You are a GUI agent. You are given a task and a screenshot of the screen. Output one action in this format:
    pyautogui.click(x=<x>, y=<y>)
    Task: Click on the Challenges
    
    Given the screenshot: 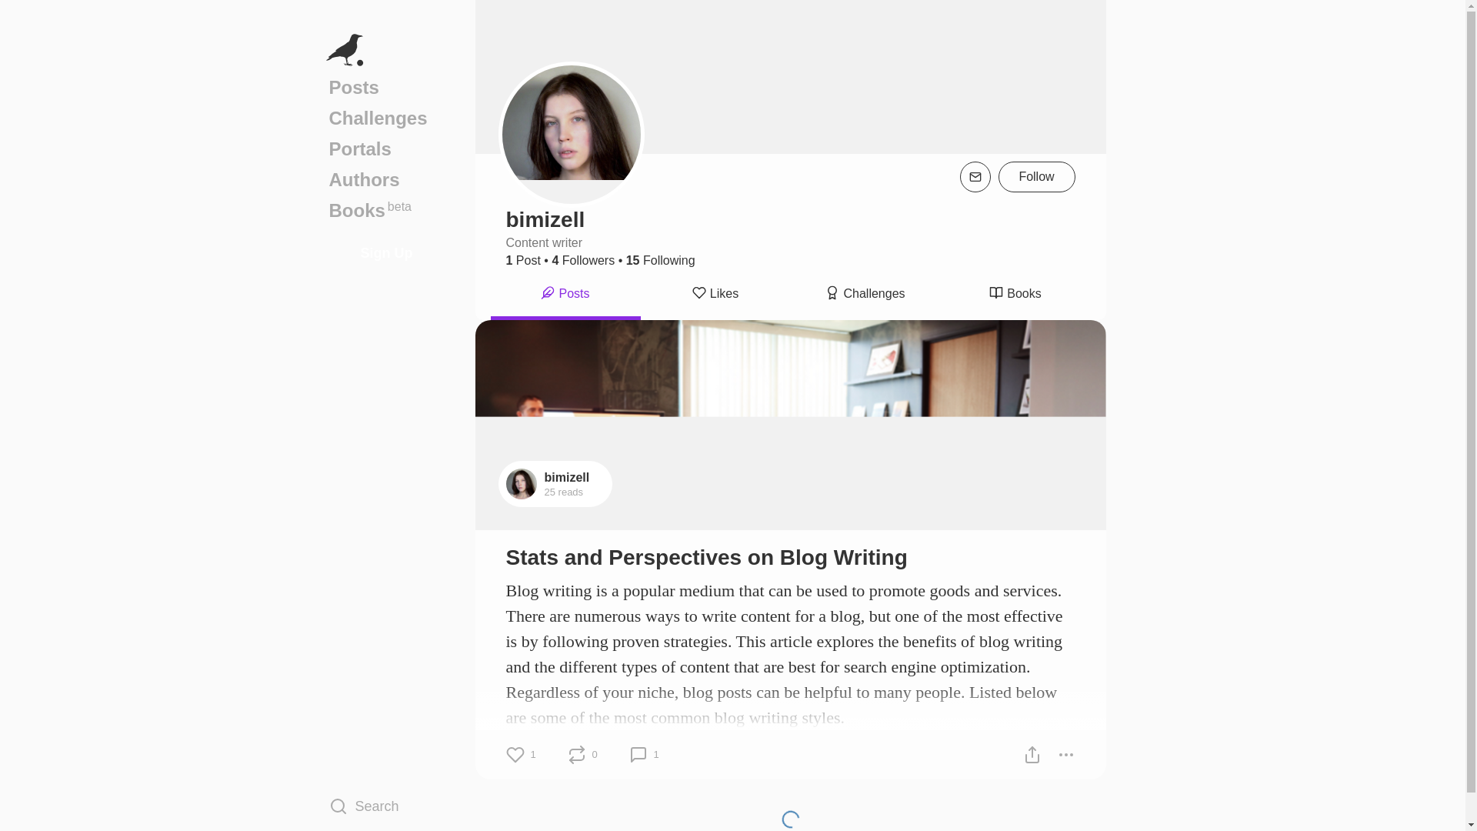 What is the action you would take?
    pyautogui.click(x=386, y=118)
    